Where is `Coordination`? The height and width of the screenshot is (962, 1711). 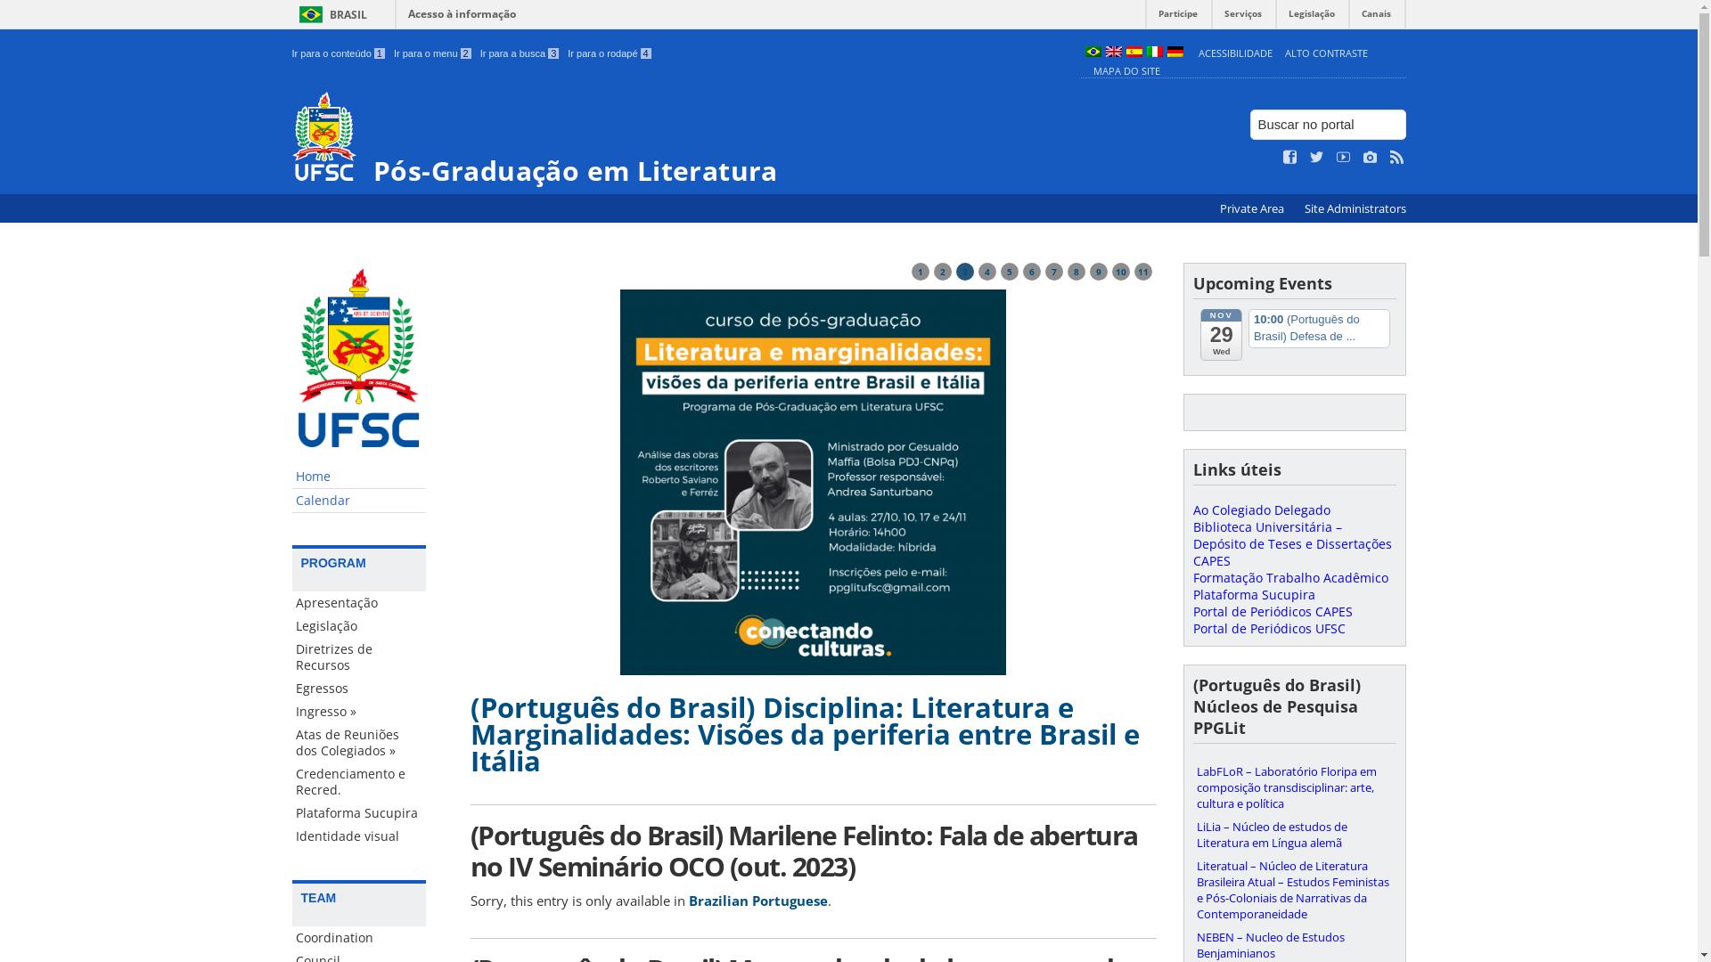 Coordination is located at coordinates (359, 938).